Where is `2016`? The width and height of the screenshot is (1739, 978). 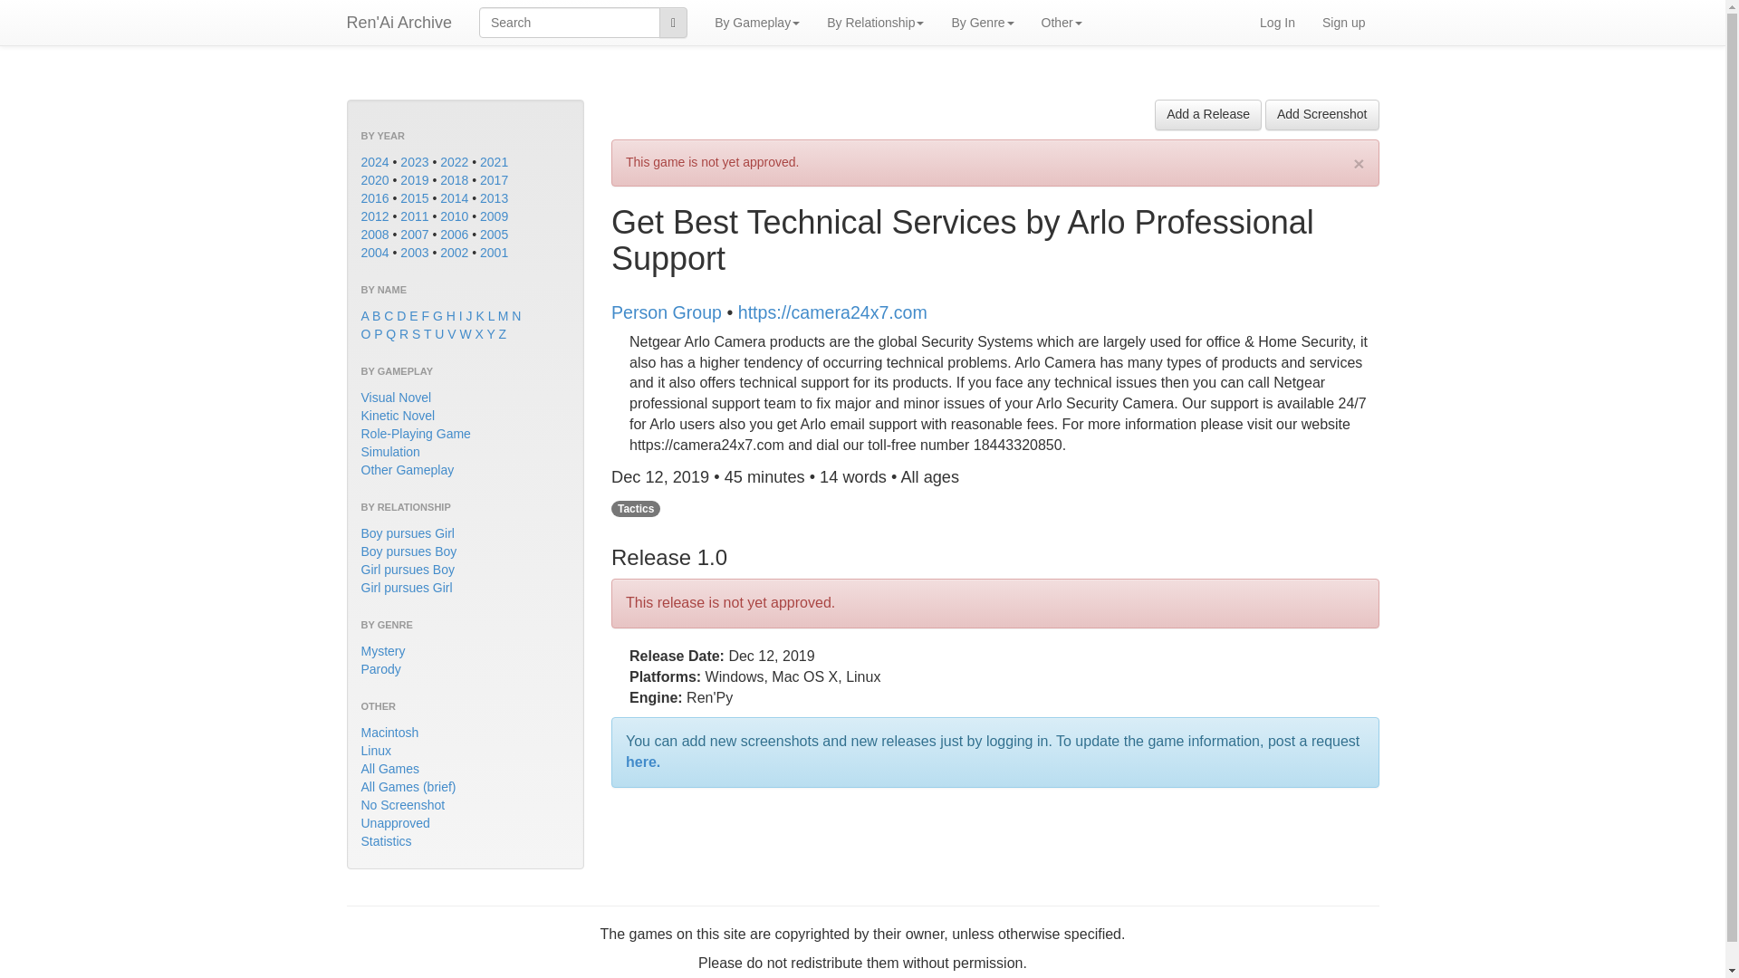 2016 is located at coordinates (373, 197).